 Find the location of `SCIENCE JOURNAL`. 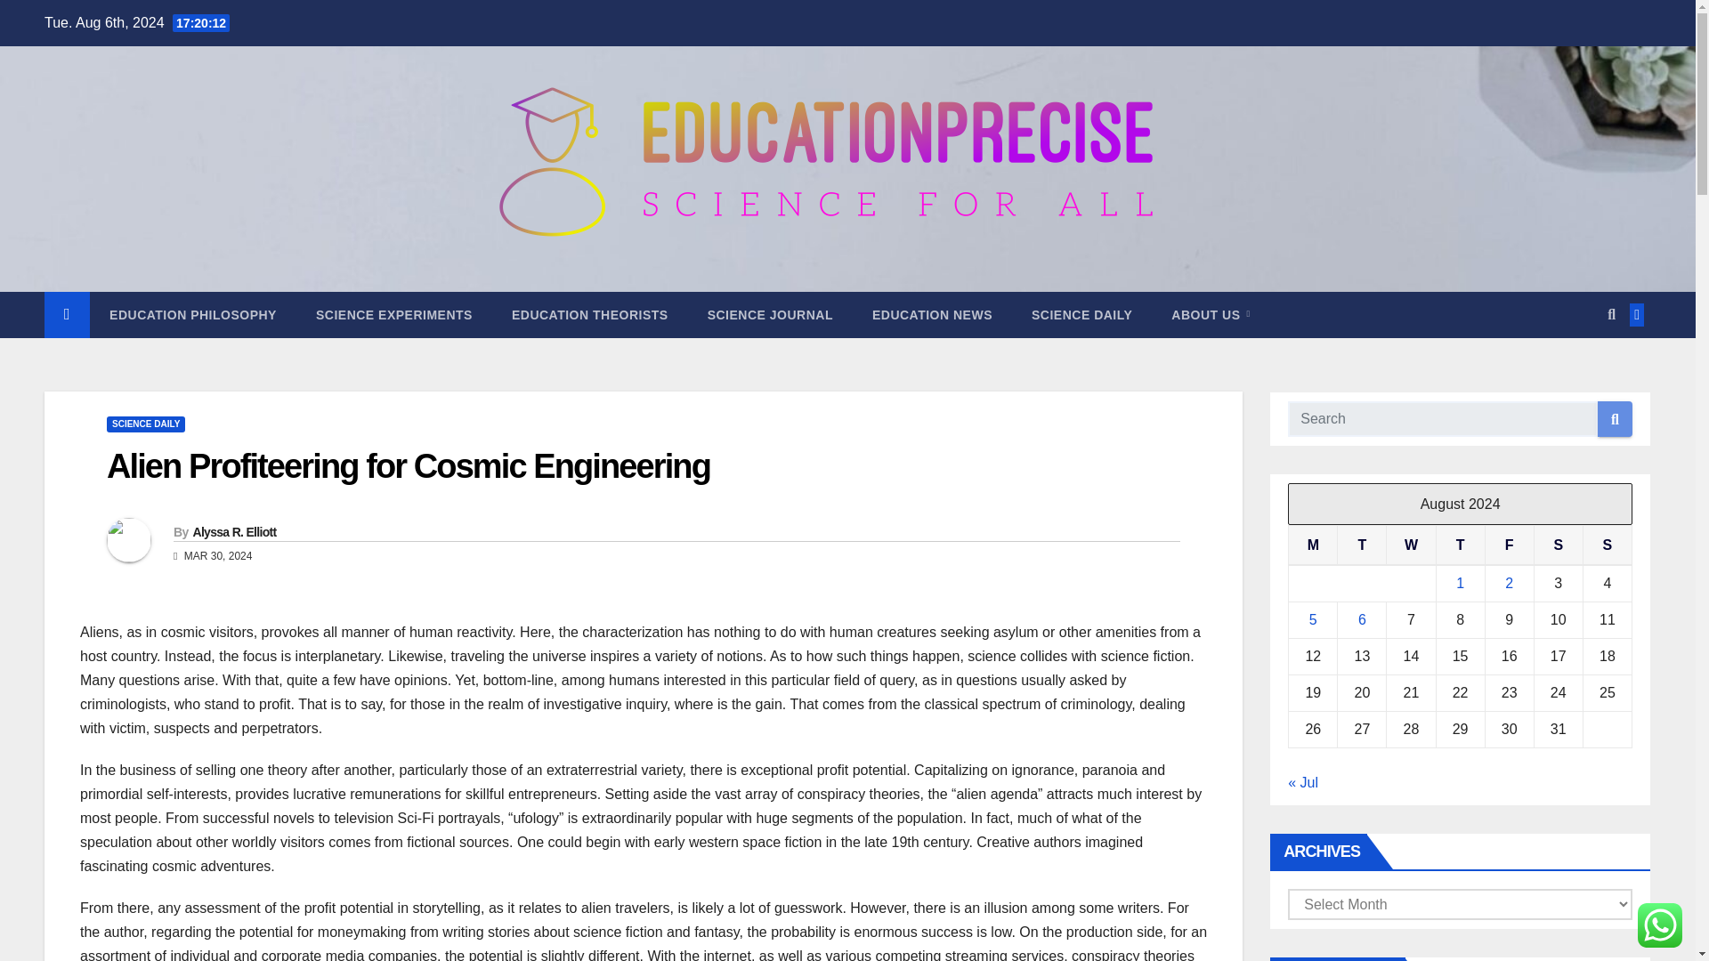

SCIENCE JOURNAL is located at coordinates (771, 315).